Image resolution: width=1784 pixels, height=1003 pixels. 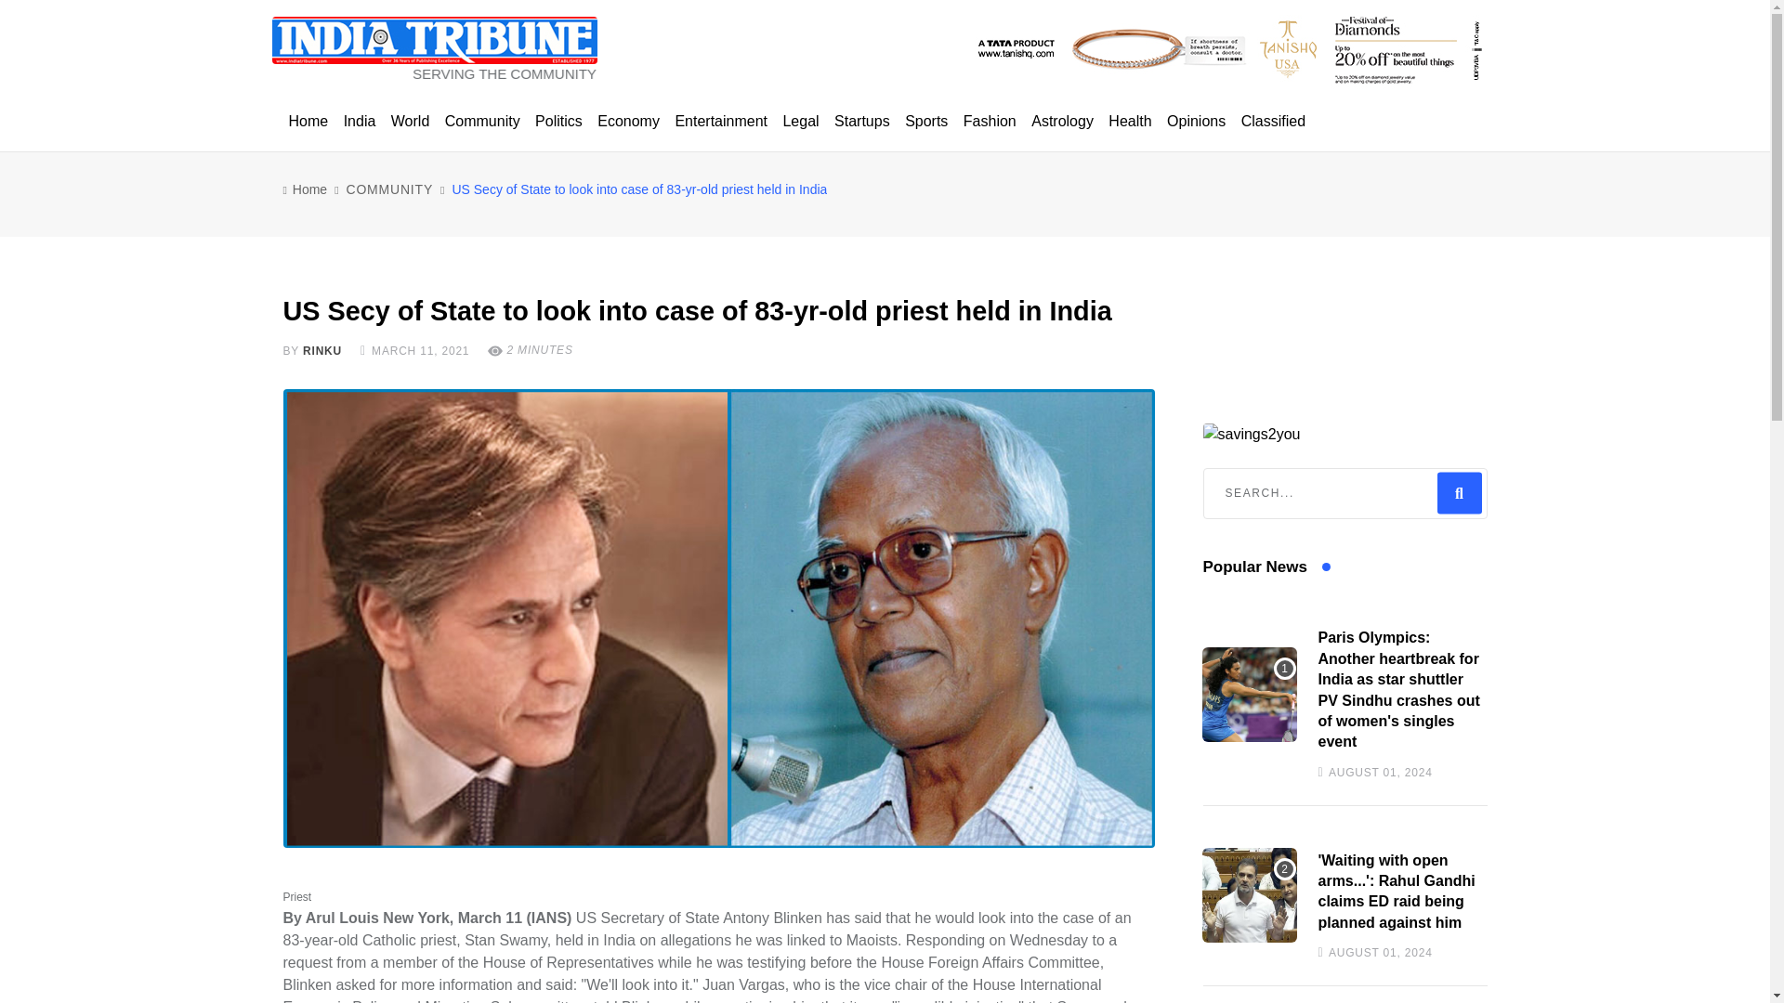 I want to click on Startups, so click(x=862, y=121).